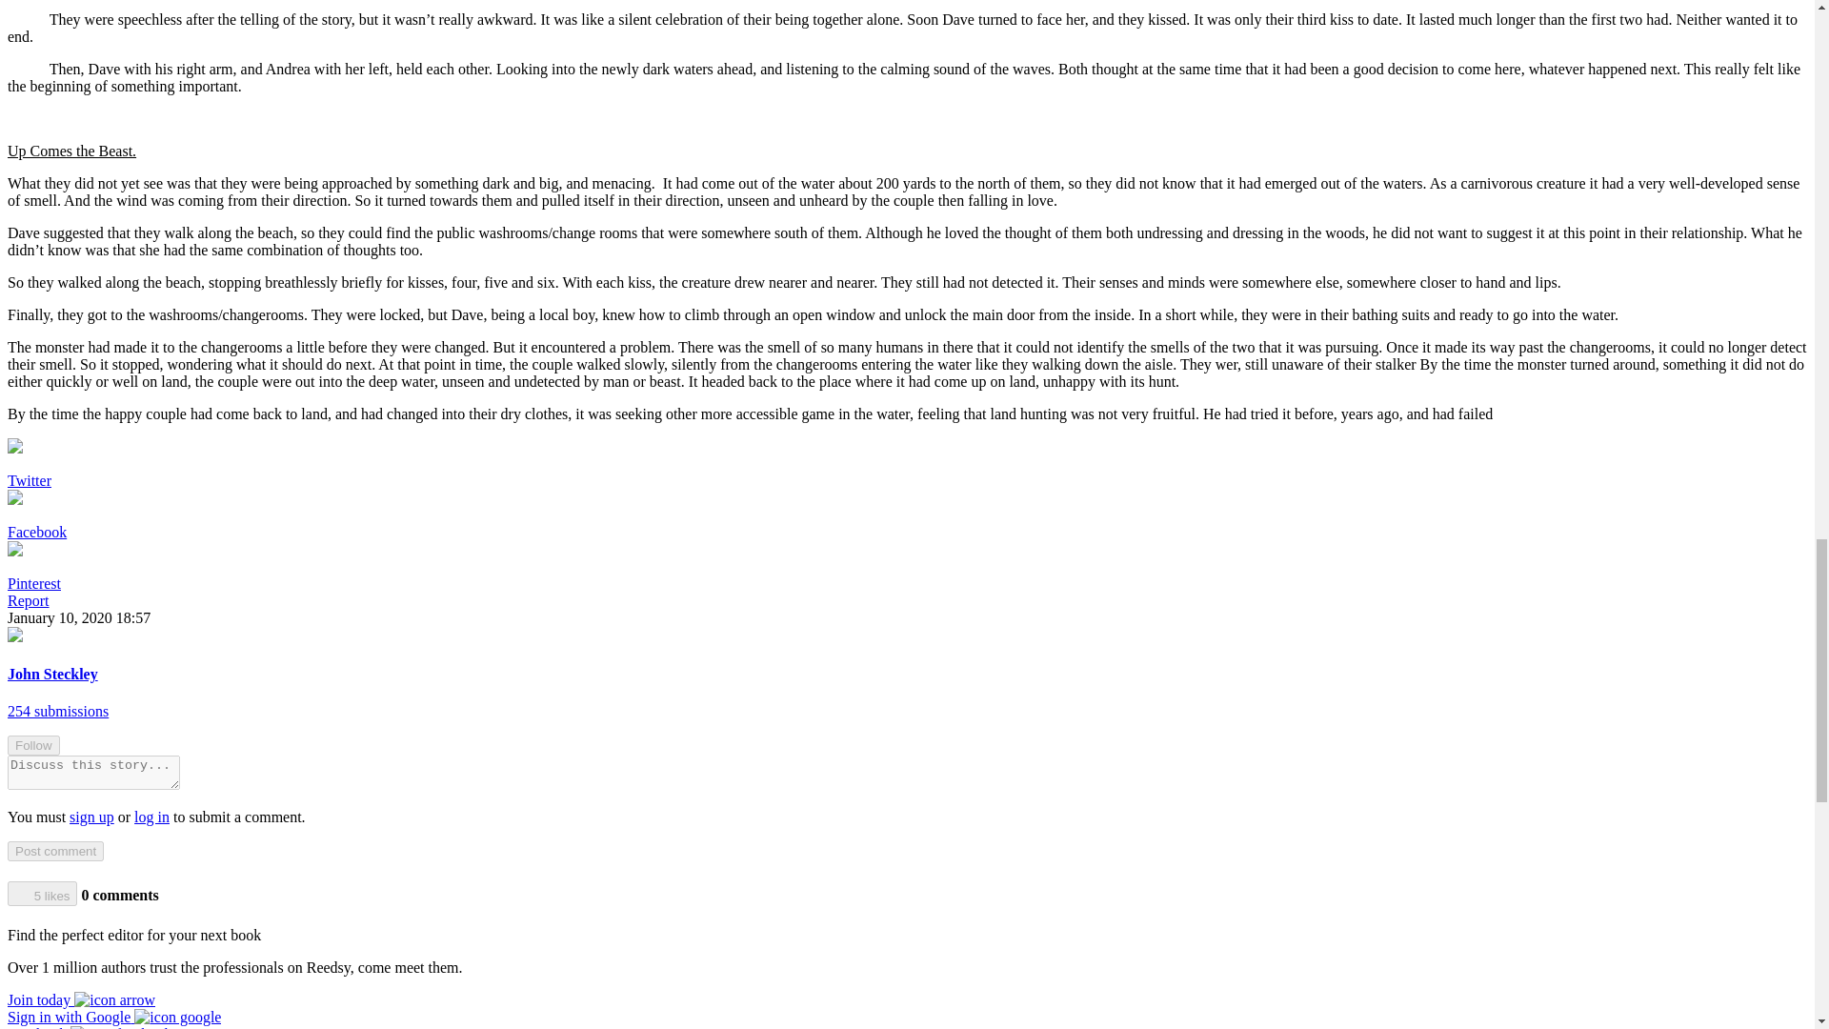 The height and width of the screenshot is (1029, 1829). Describe the element at coordinates (90, 1027) in the screenshot. I see `Sign in with Facebook` at that location.